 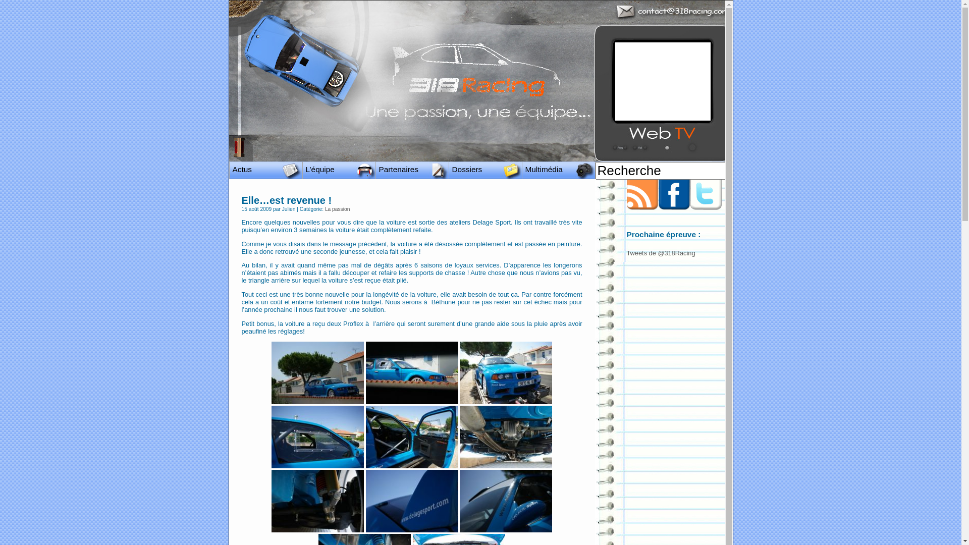 I want to click on IMGP0612, so click(x=506, y=373).